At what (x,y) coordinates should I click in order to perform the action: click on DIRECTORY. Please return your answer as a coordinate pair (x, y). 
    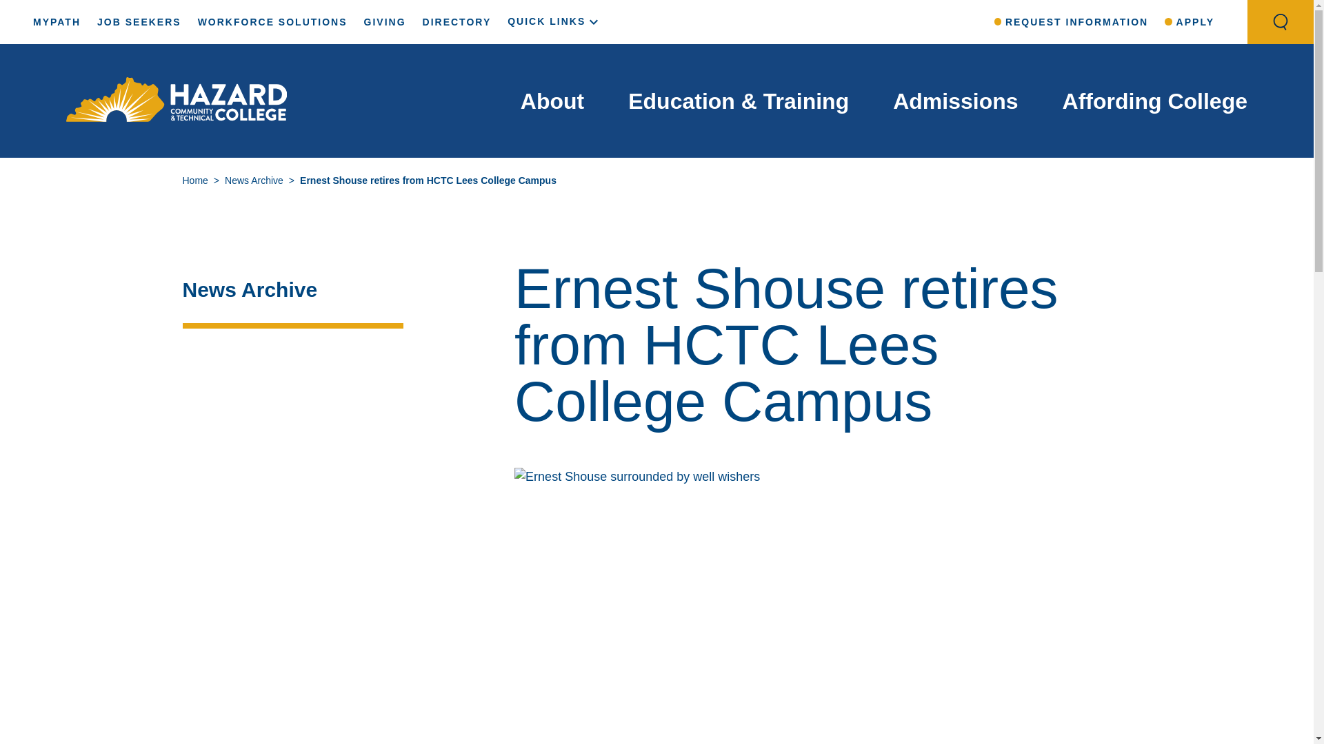
    Looking at the image, I should click on (457, 22).